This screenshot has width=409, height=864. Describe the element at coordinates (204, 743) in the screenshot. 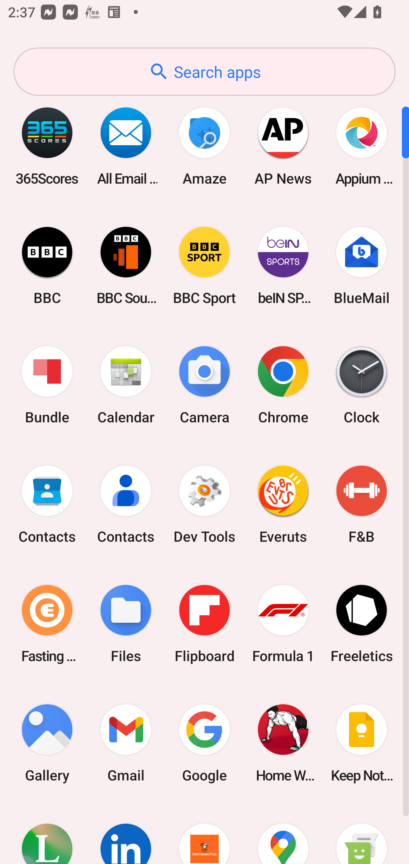

I see `Google` at that location.